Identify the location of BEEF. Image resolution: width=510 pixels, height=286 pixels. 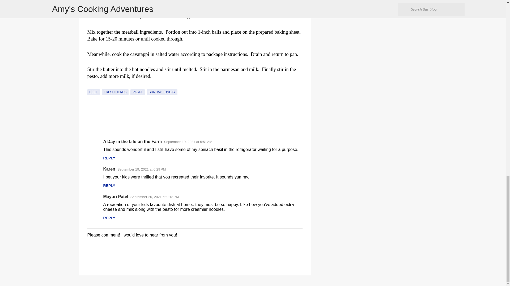
(93, 92).